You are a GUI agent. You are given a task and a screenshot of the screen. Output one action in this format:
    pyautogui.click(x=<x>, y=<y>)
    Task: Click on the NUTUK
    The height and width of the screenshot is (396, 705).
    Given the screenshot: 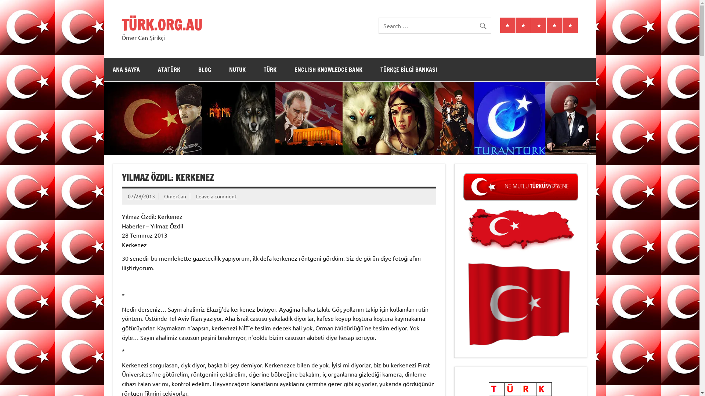 What is the action you would take?
    pyautogui.click(x=237, y=70)
    